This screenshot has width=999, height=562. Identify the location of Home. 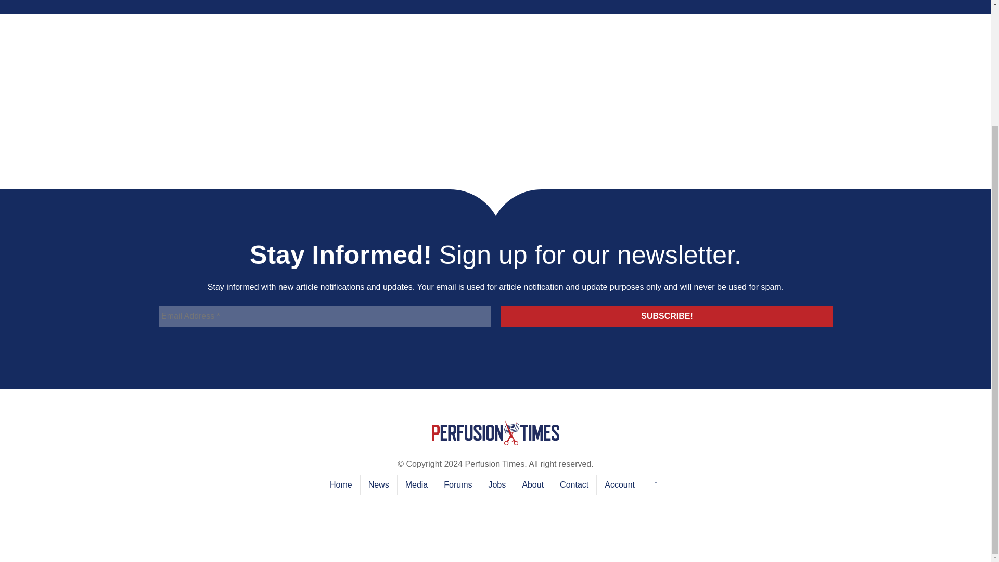
(340, 484).